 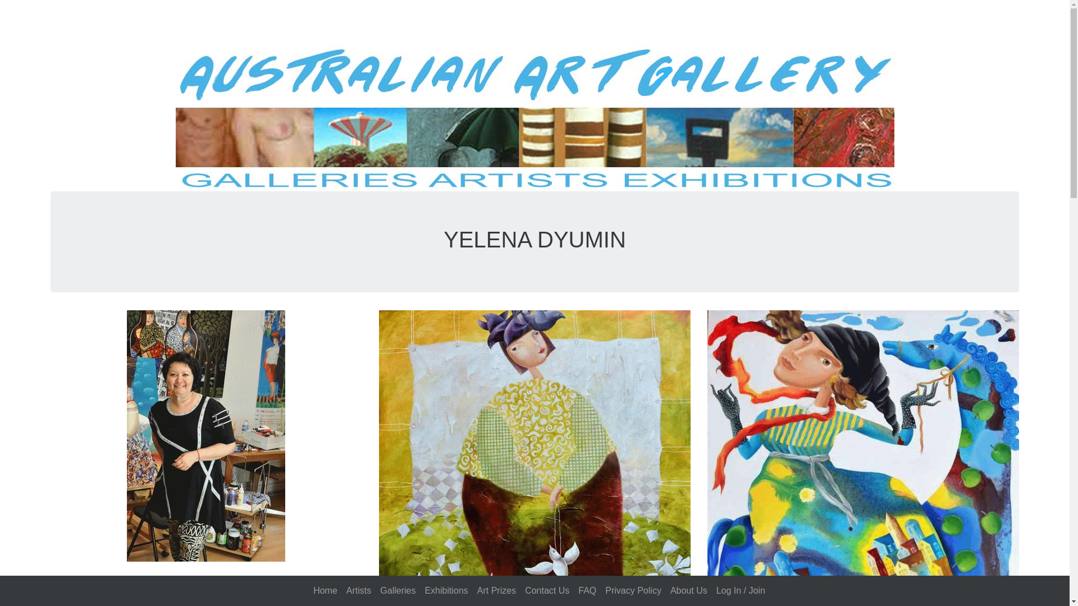 What do you see at coordinates (325, 590) in the screenshot?
I see `Home` at bounding box center [325, 590].